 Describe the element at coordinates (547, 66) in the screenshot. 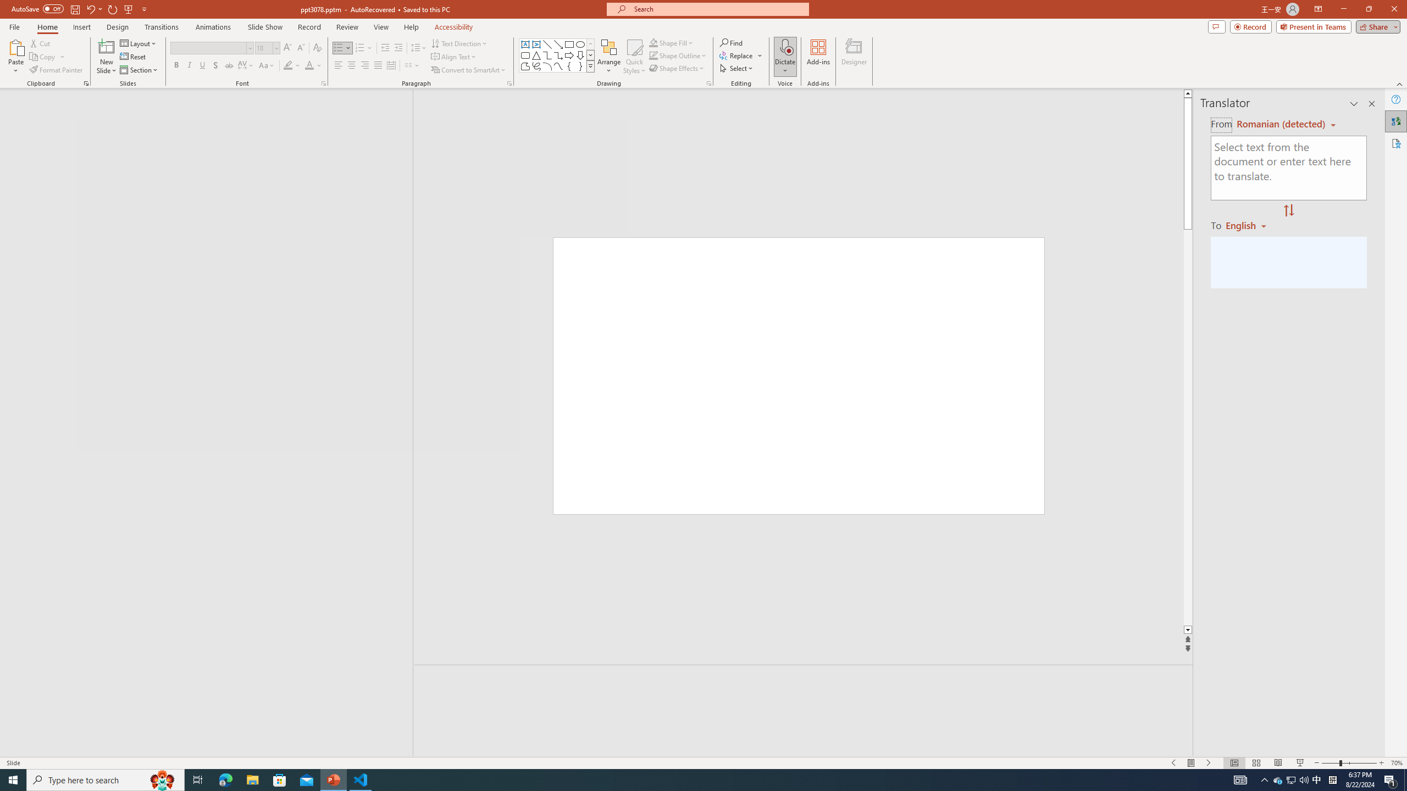

I see `Arc` at that location.